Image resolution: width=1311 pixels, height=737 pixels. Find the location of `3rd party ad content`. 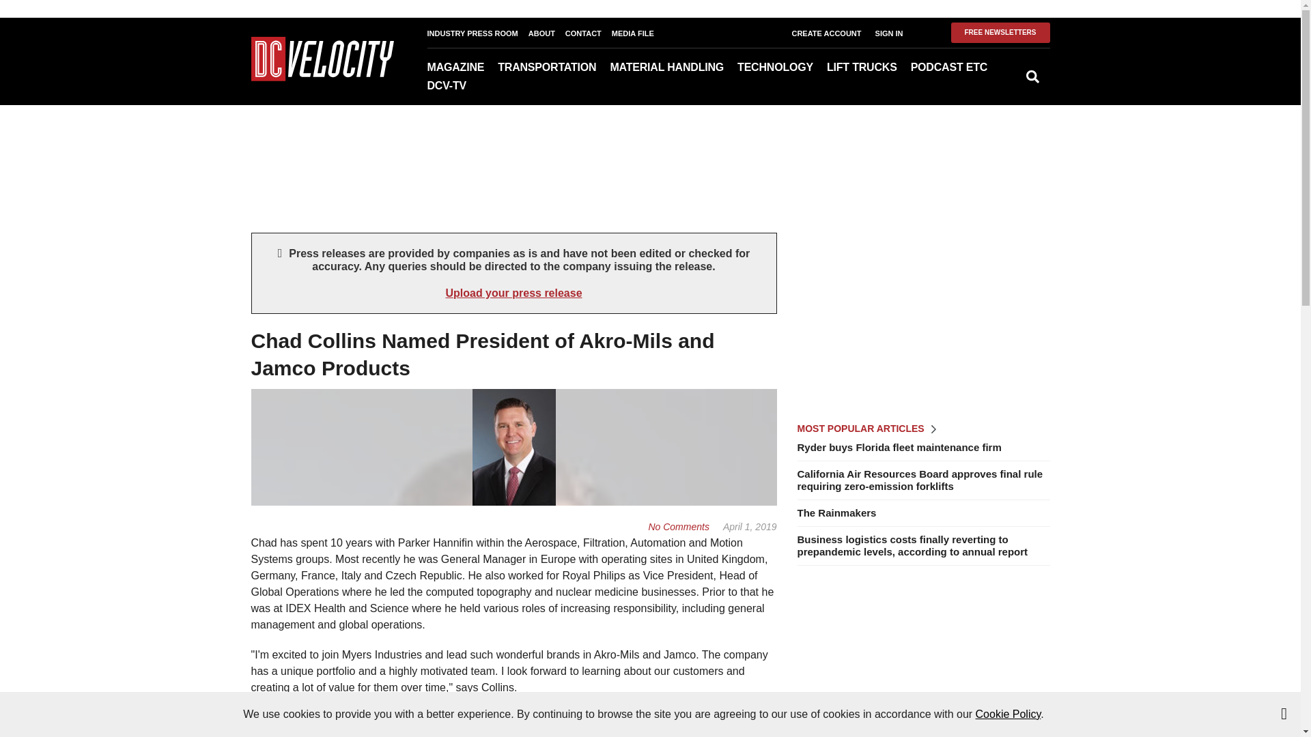

3rd party ad content is located at coordinates (922, 318).